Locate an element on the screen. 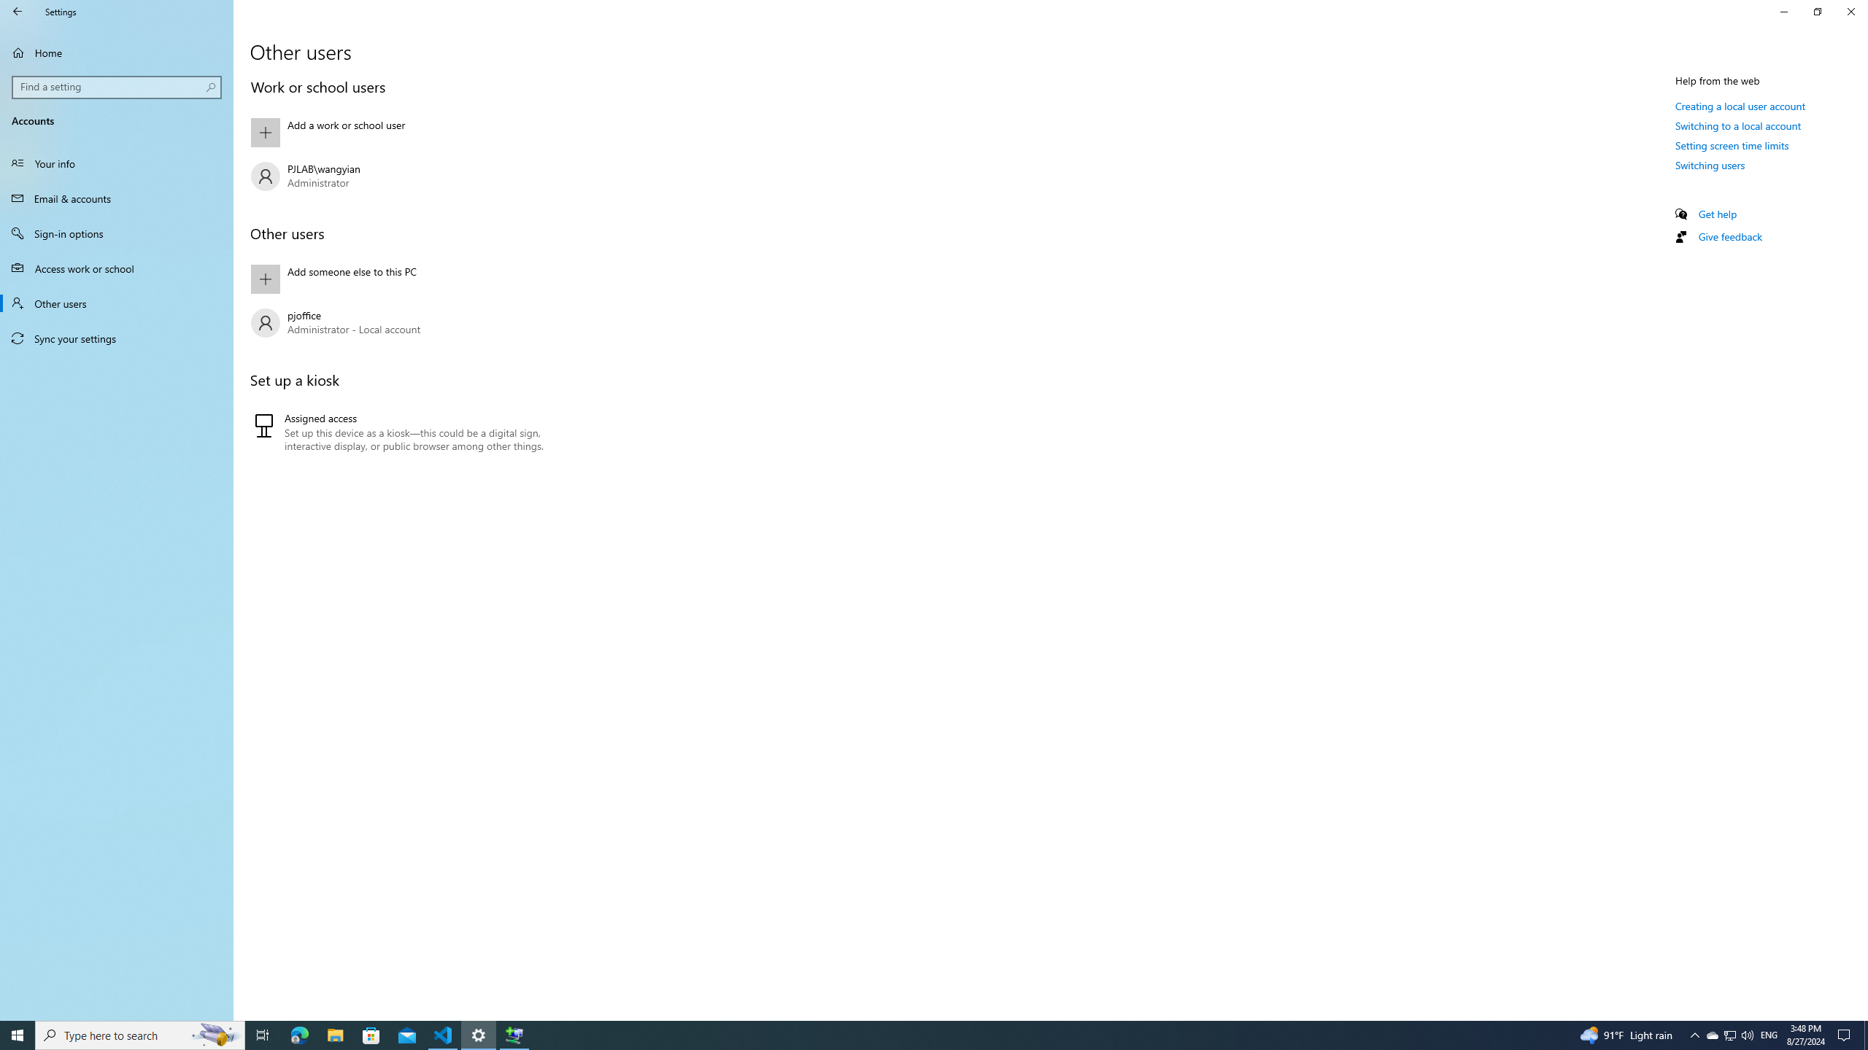 The image size is (1868, 1050). Setting screen time limits is located at coordinates (1732, 145).